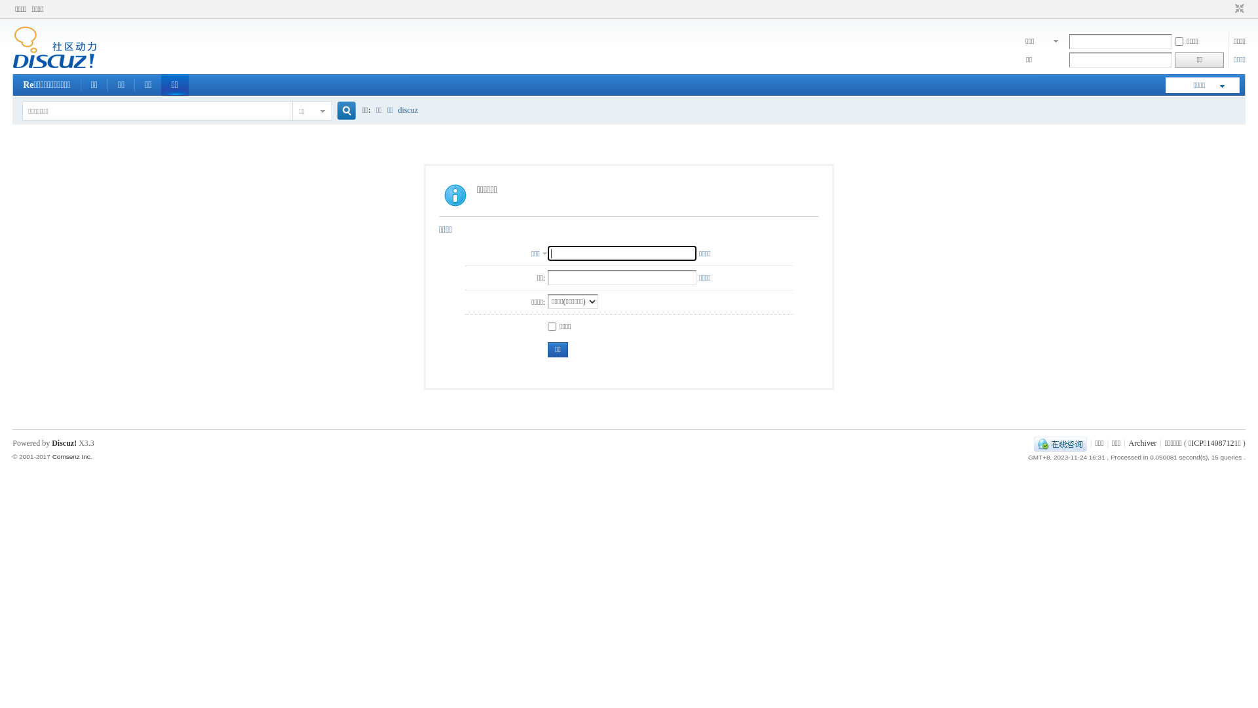 This screenshot has height=708, width=1258. What do you see at coordinates (64, 443) in the screenshot?
I see `Discuz!` at bounding box center [64, 443].